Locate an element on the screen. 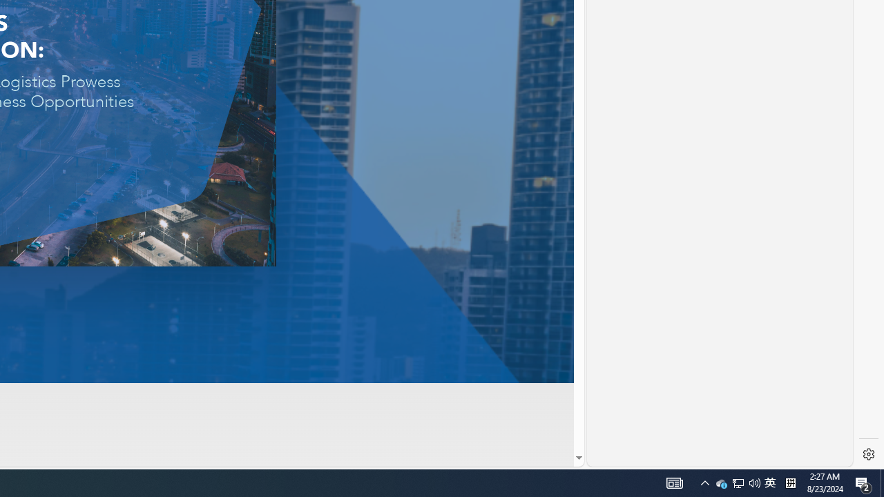  Class: slide_out_area_close is located at coordinates (642, 10).